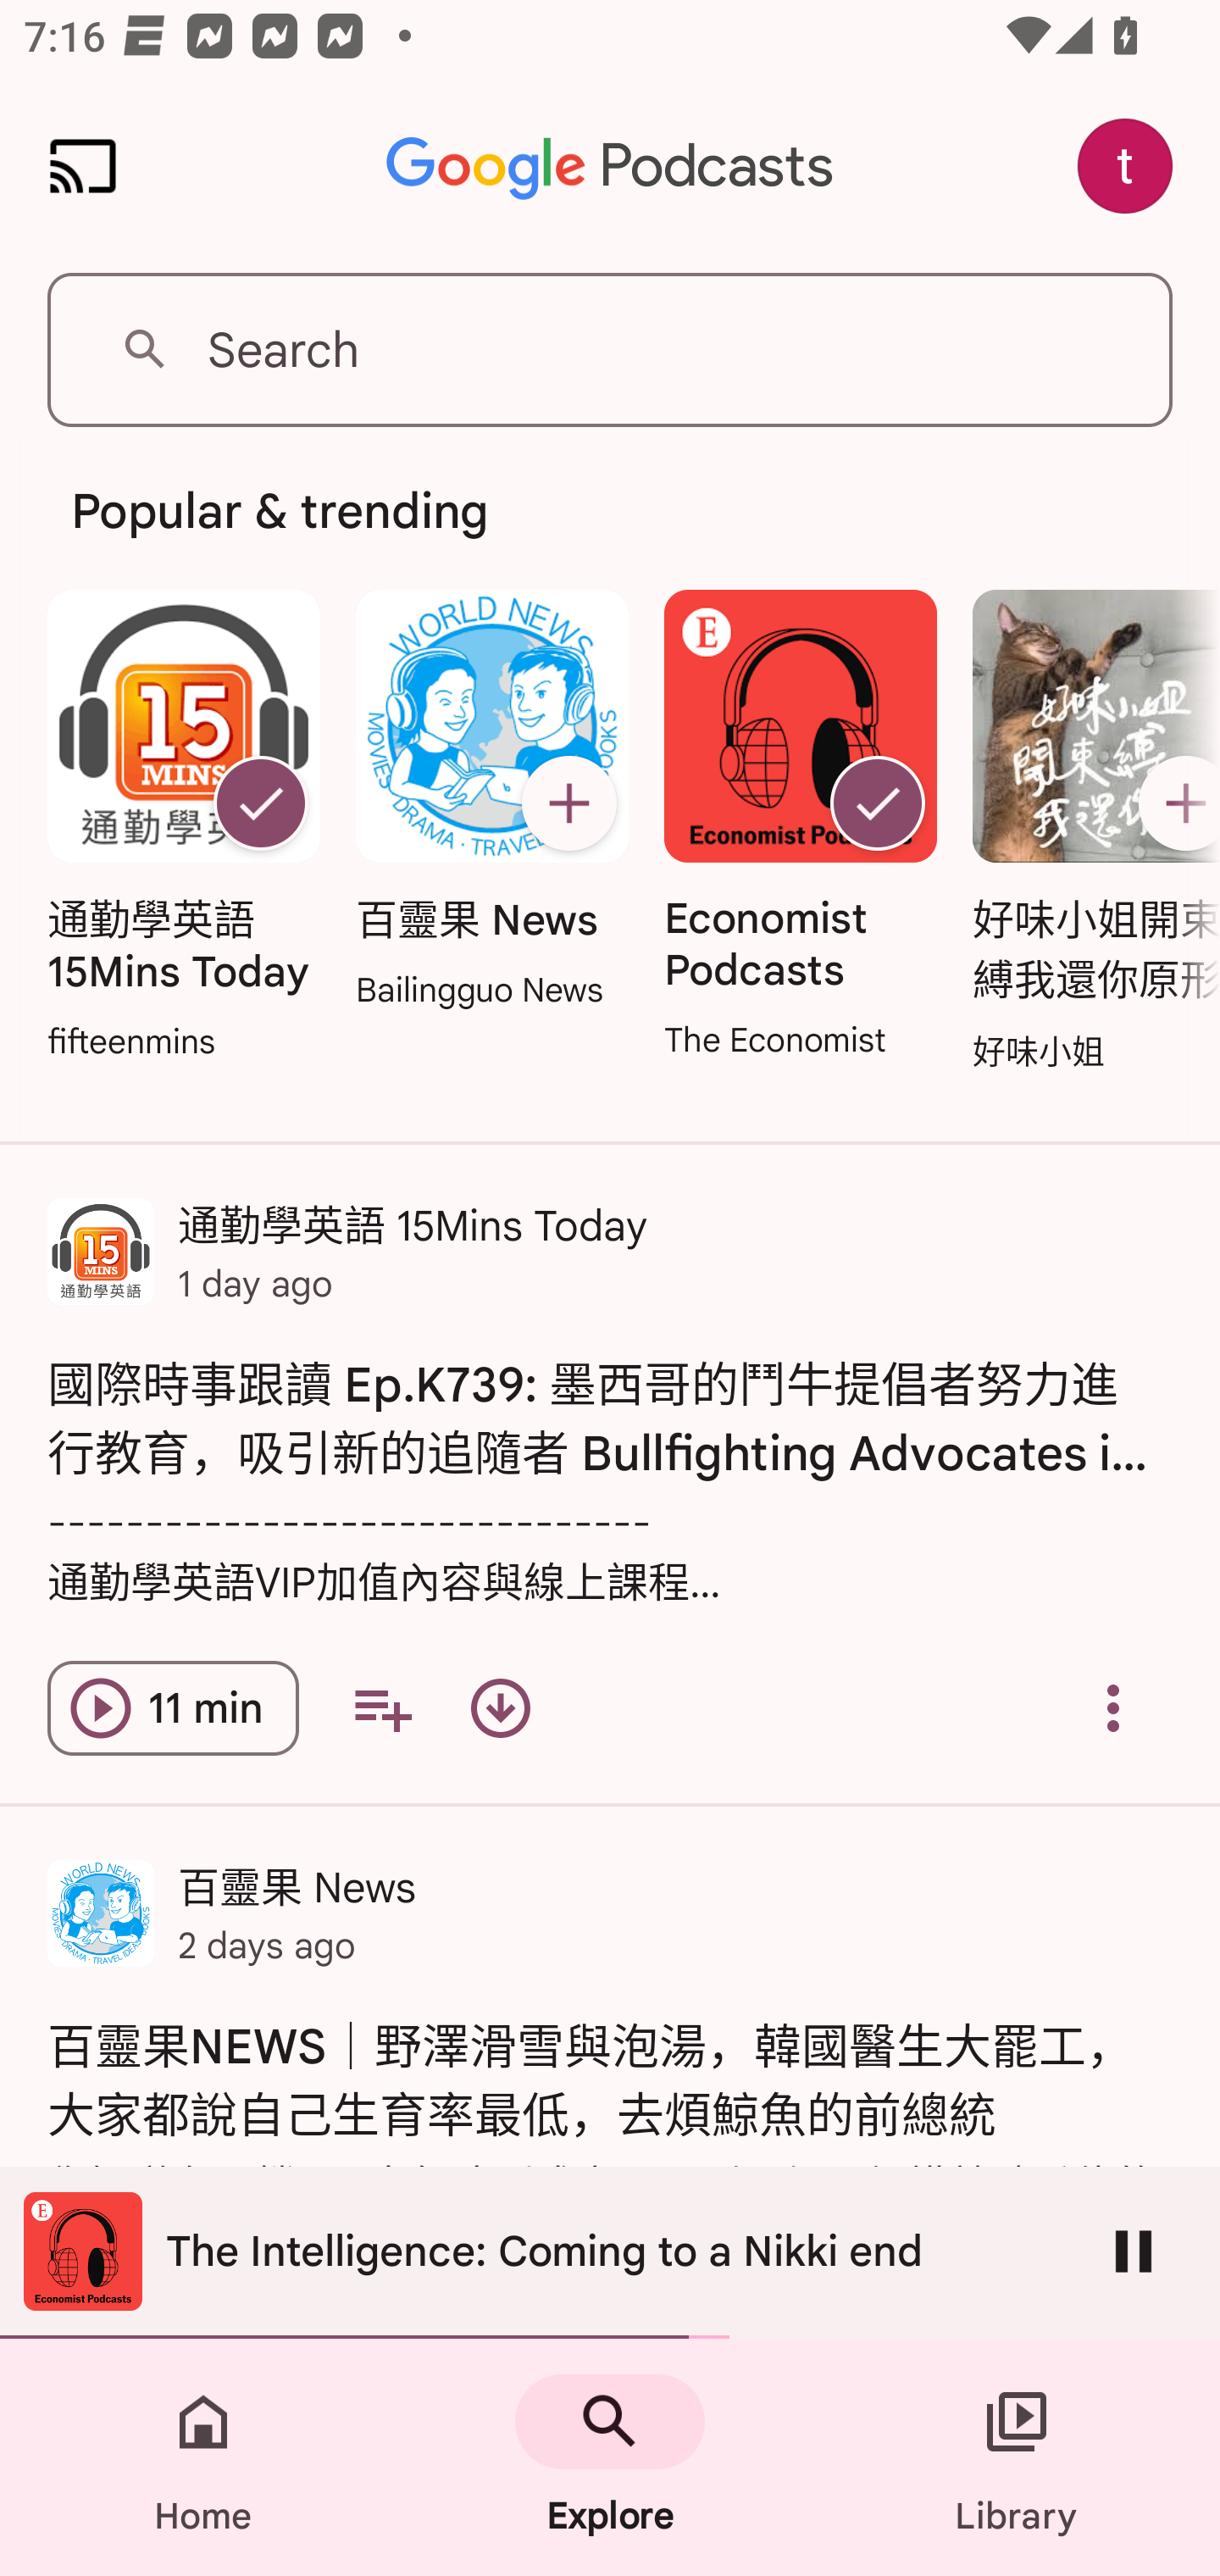  Describe the element at coordinates (1134, 2251) in the screenshot. I see `Pause` at that location.